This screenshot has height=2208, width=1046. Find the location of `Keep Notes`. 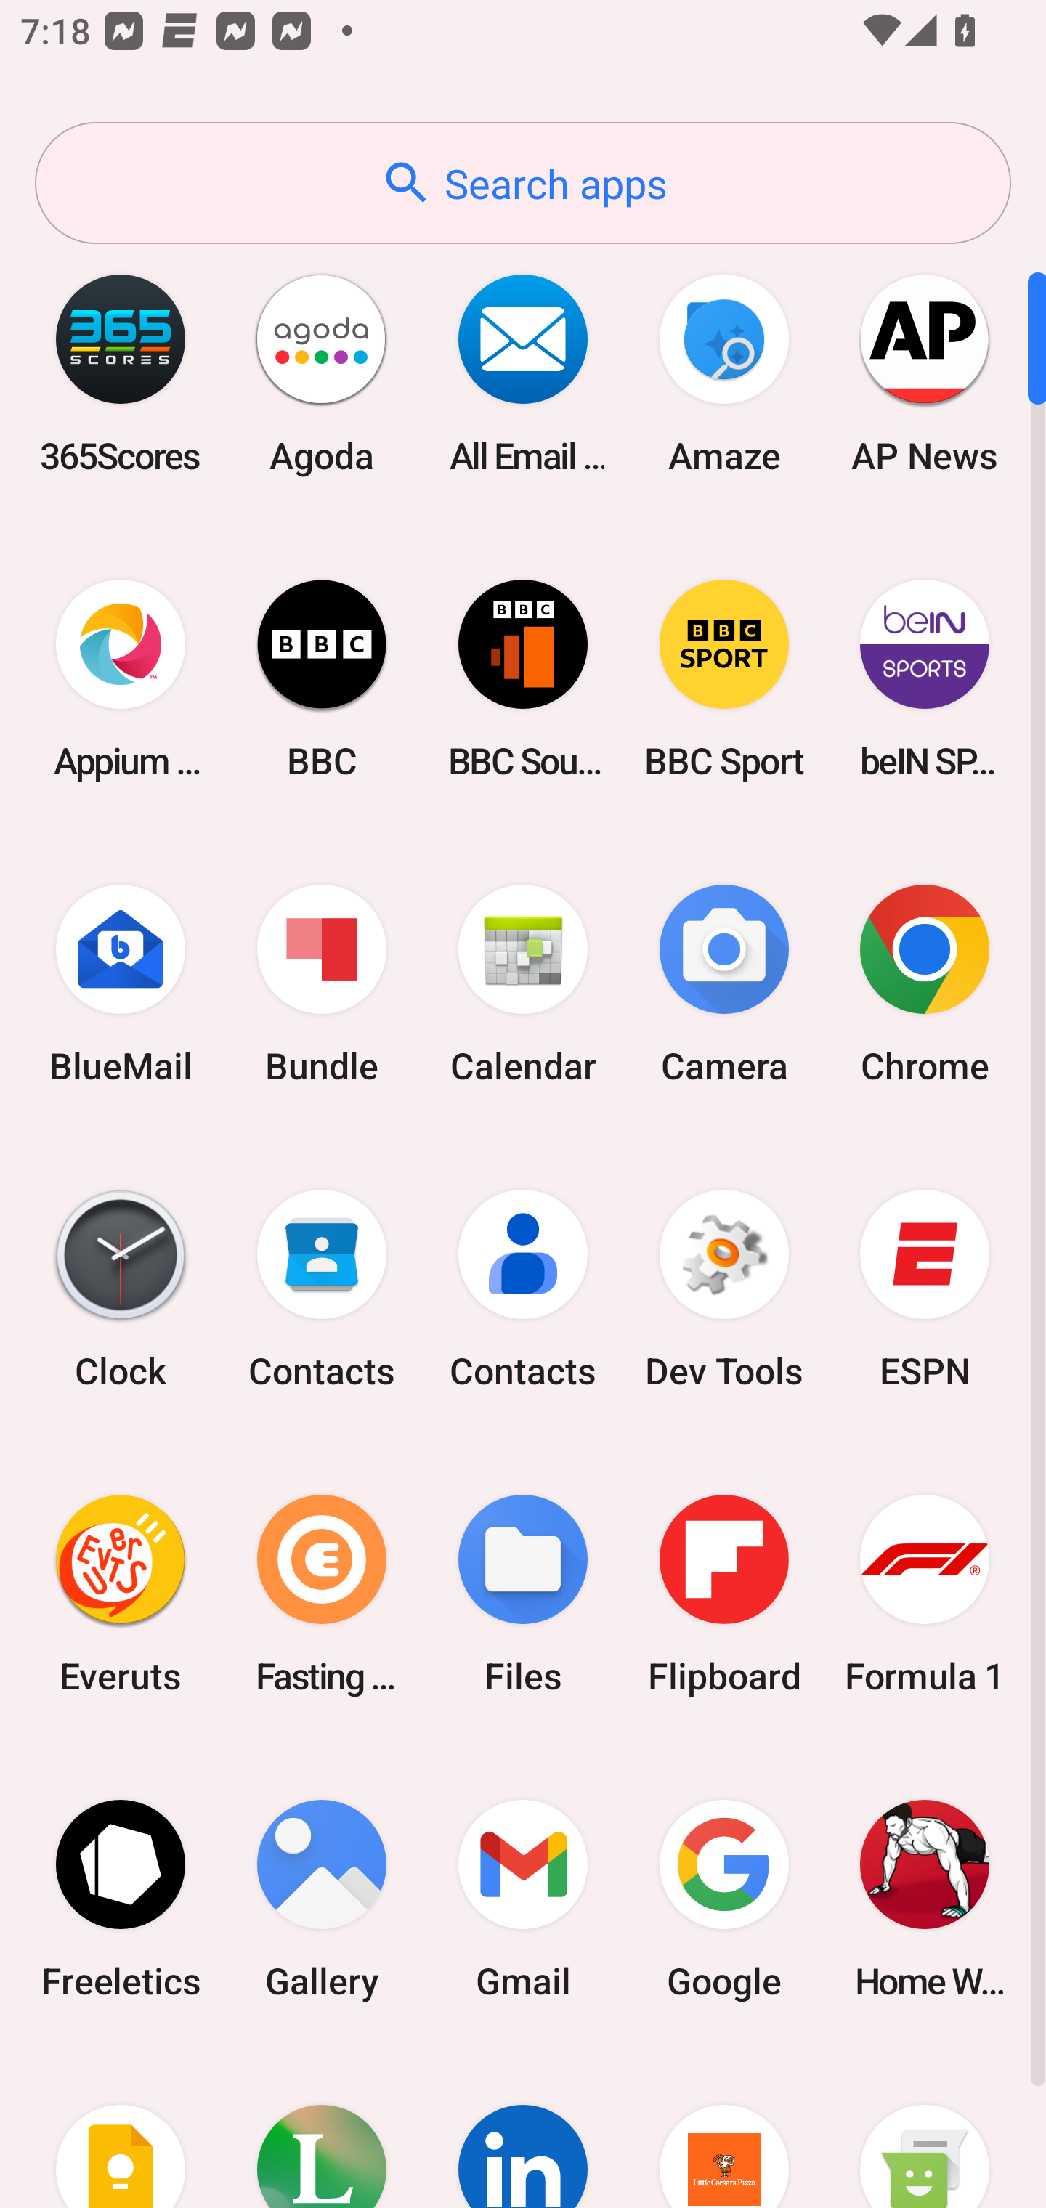

Keep Notes is located at coordinates (121, 2130).